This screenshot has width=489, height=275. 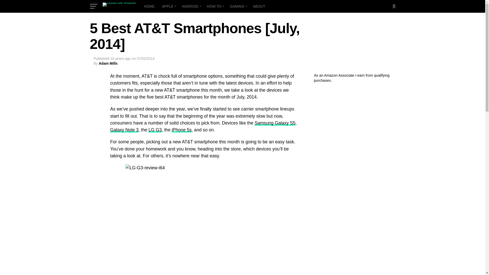 What do you see at coordinates (149, 6) in the screenshot?
I see `HOME` at bounding box center [149, 6].